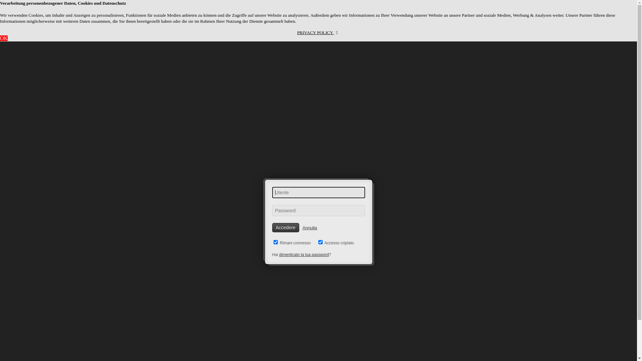 Image resolution: width=642 pixels, height=361 pixels. I want to click on Accedere, so click(286, 228).